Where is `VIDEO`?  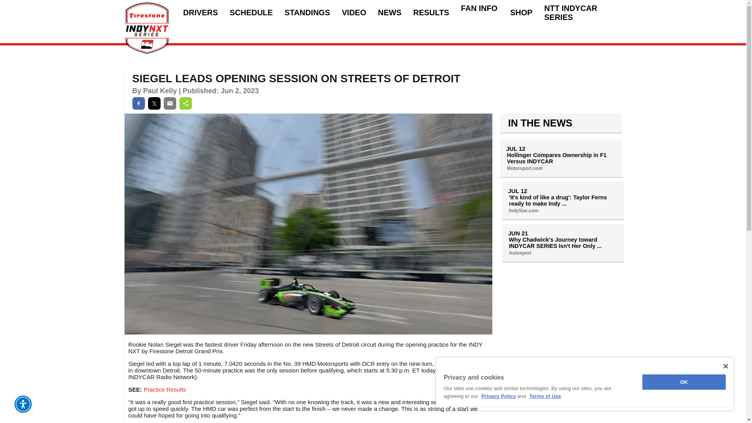
VIDEO is located at coordinates (354, 13).